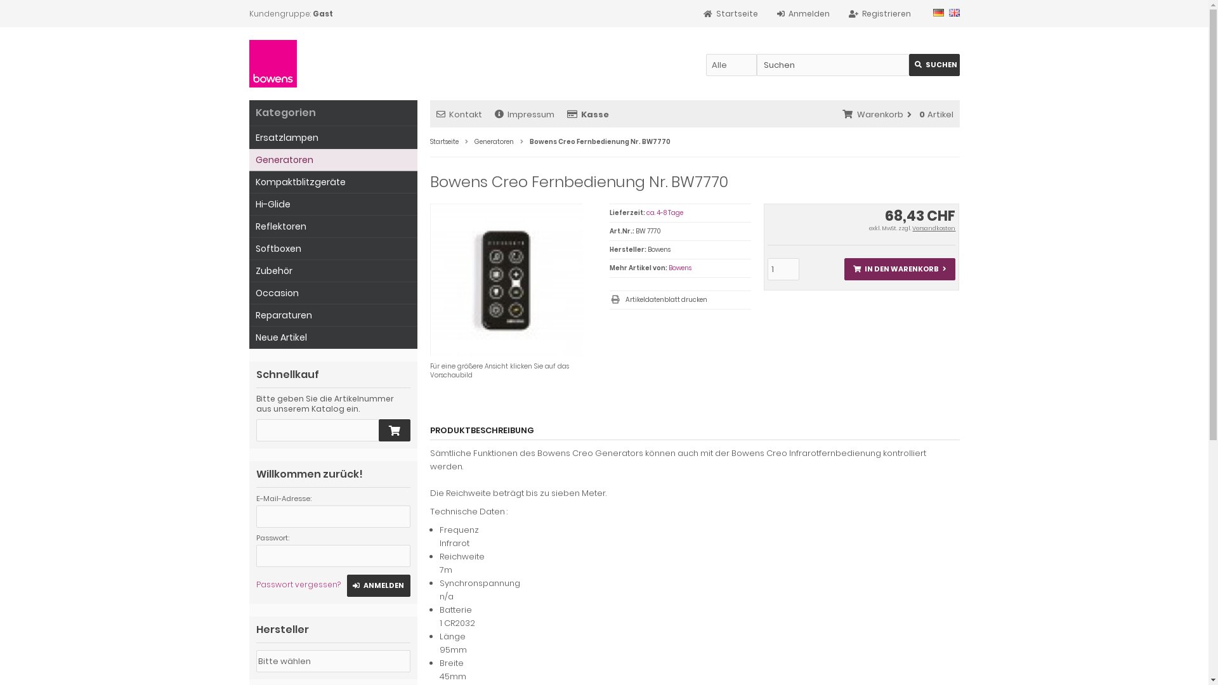 The image size is (1218, 685). I want to click on Passwort vergessen?, so click(298, 585).